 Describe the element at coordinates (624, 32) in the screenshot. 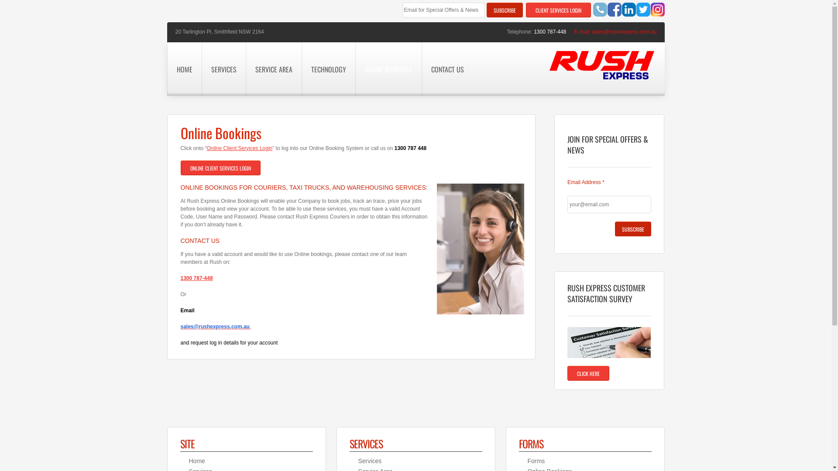

I see `sales@rushexpress.com.au` at that location.